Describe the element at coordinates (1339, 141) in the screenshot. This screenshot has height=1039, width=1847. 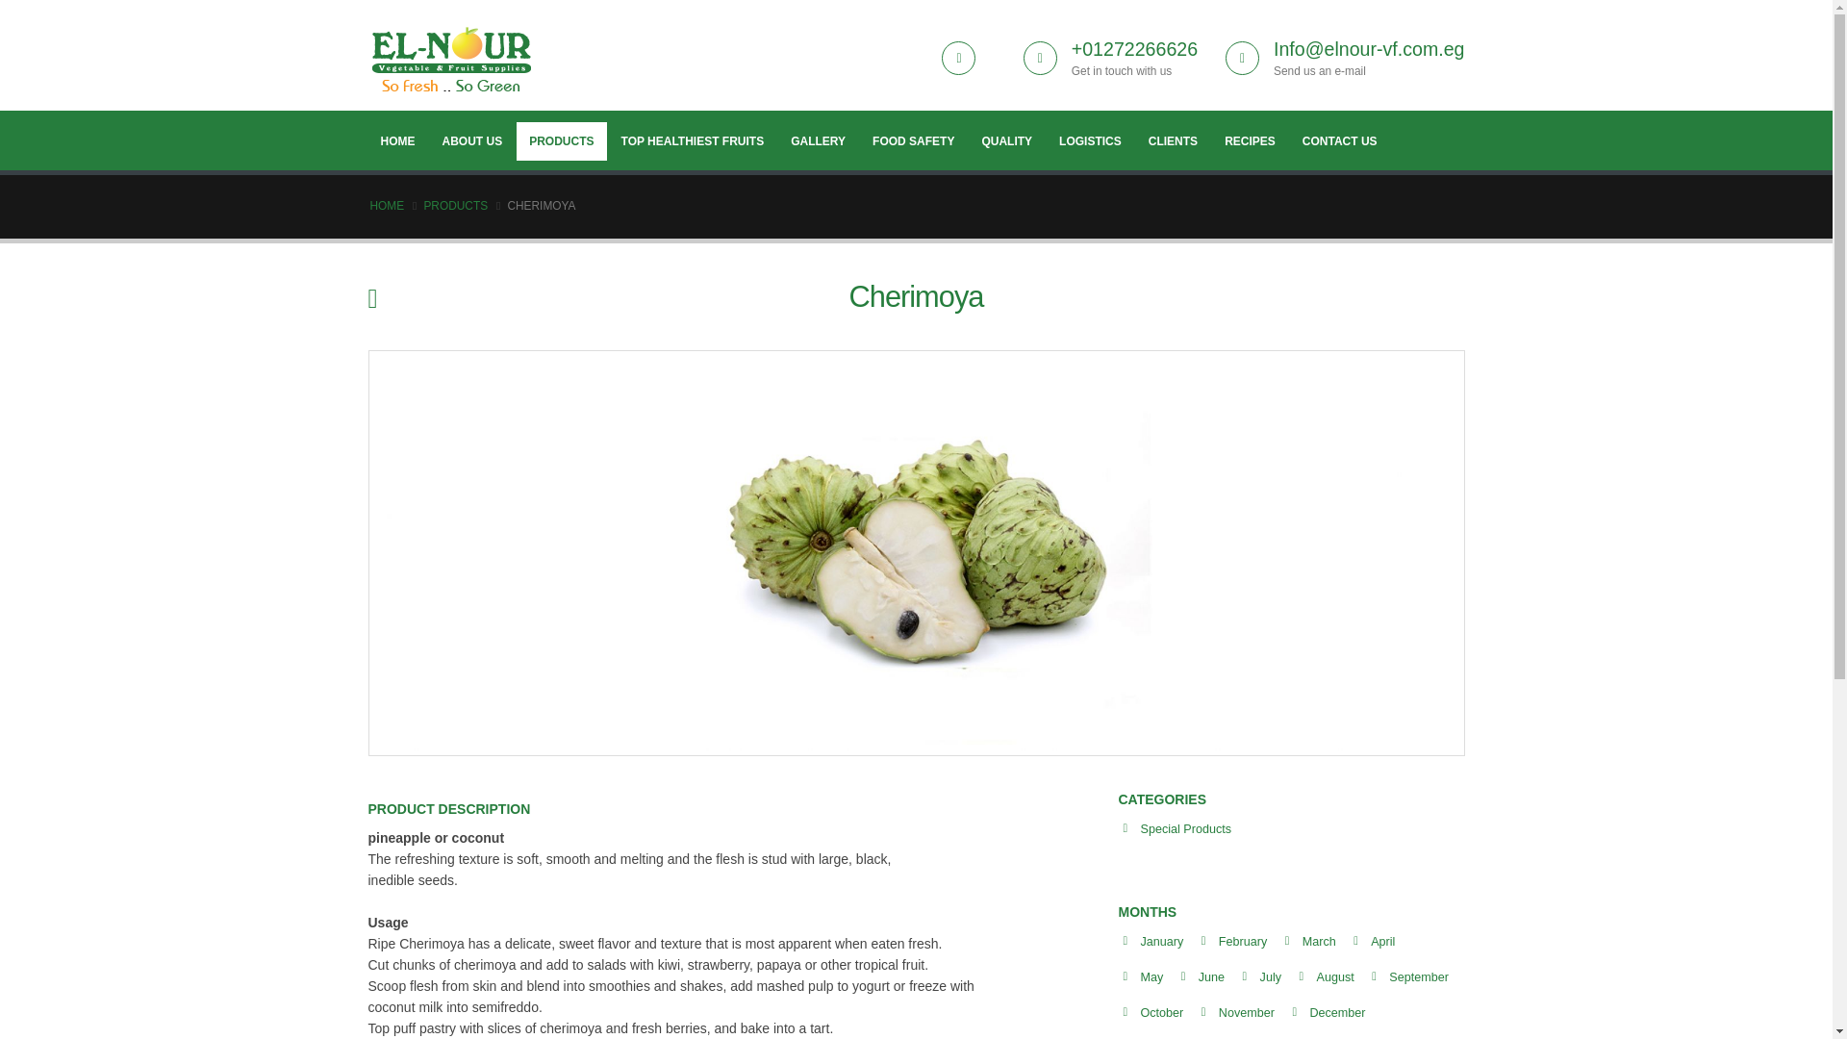
I see `CONTACT US` at that location.